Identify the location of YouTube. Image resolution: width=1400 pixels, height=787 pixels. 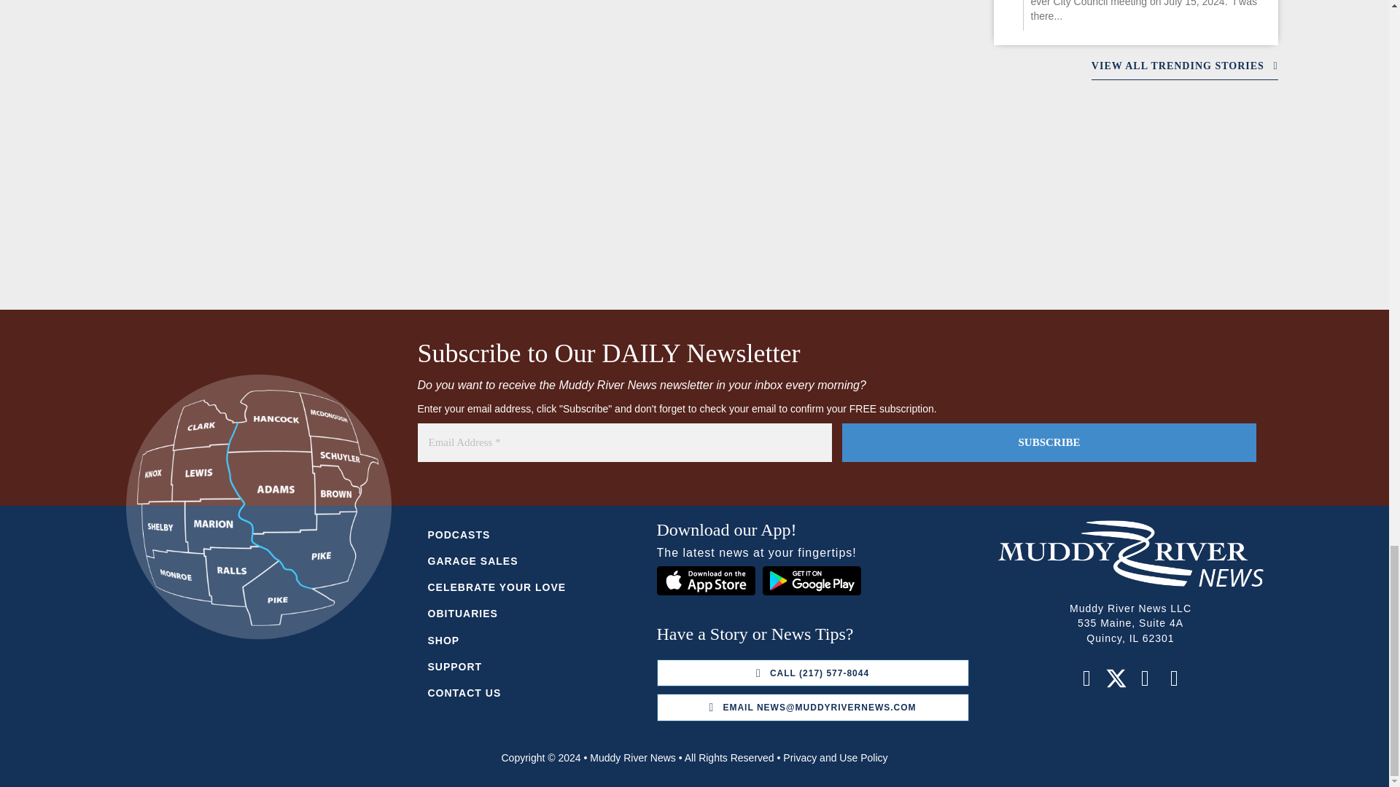
(1174, 678).